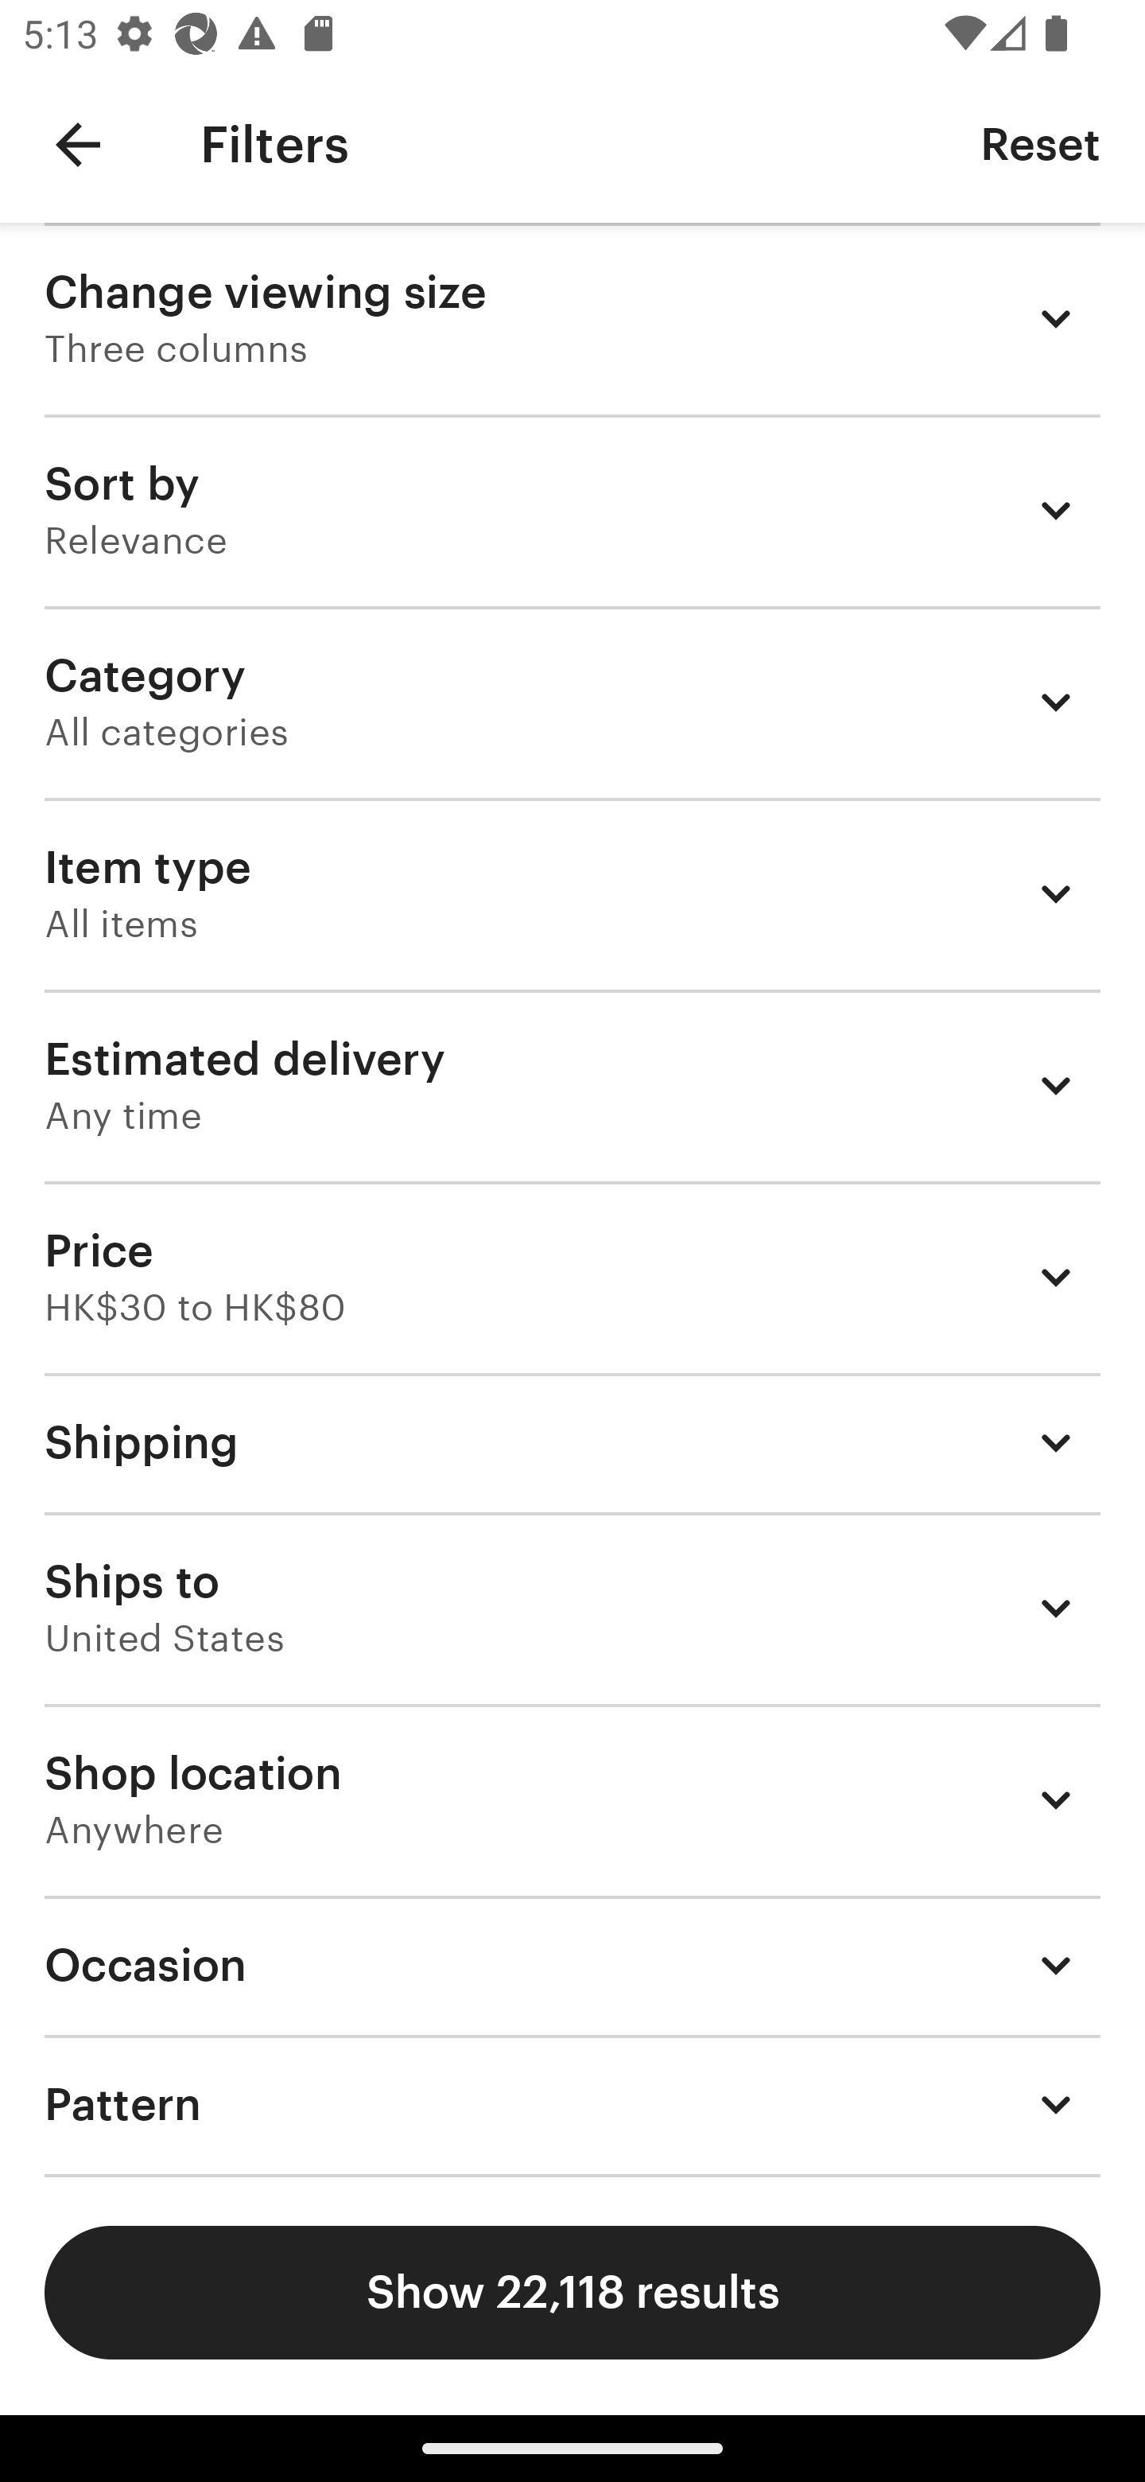  What do you see at coordinates (572, 701) in the screenshot?
I see `Category All categories` at bounding box center [572, 701].